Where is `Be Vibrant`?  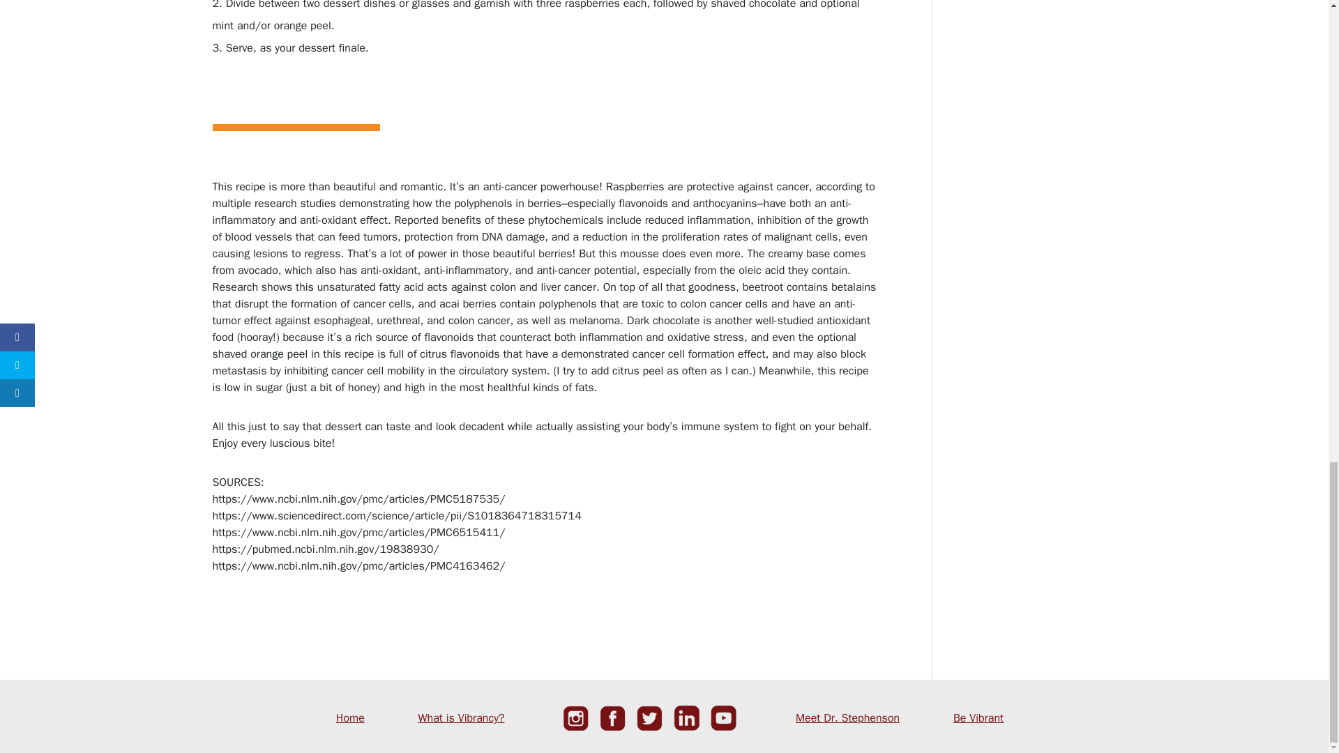 Be Vibrant is located at coordinates (978, 718).